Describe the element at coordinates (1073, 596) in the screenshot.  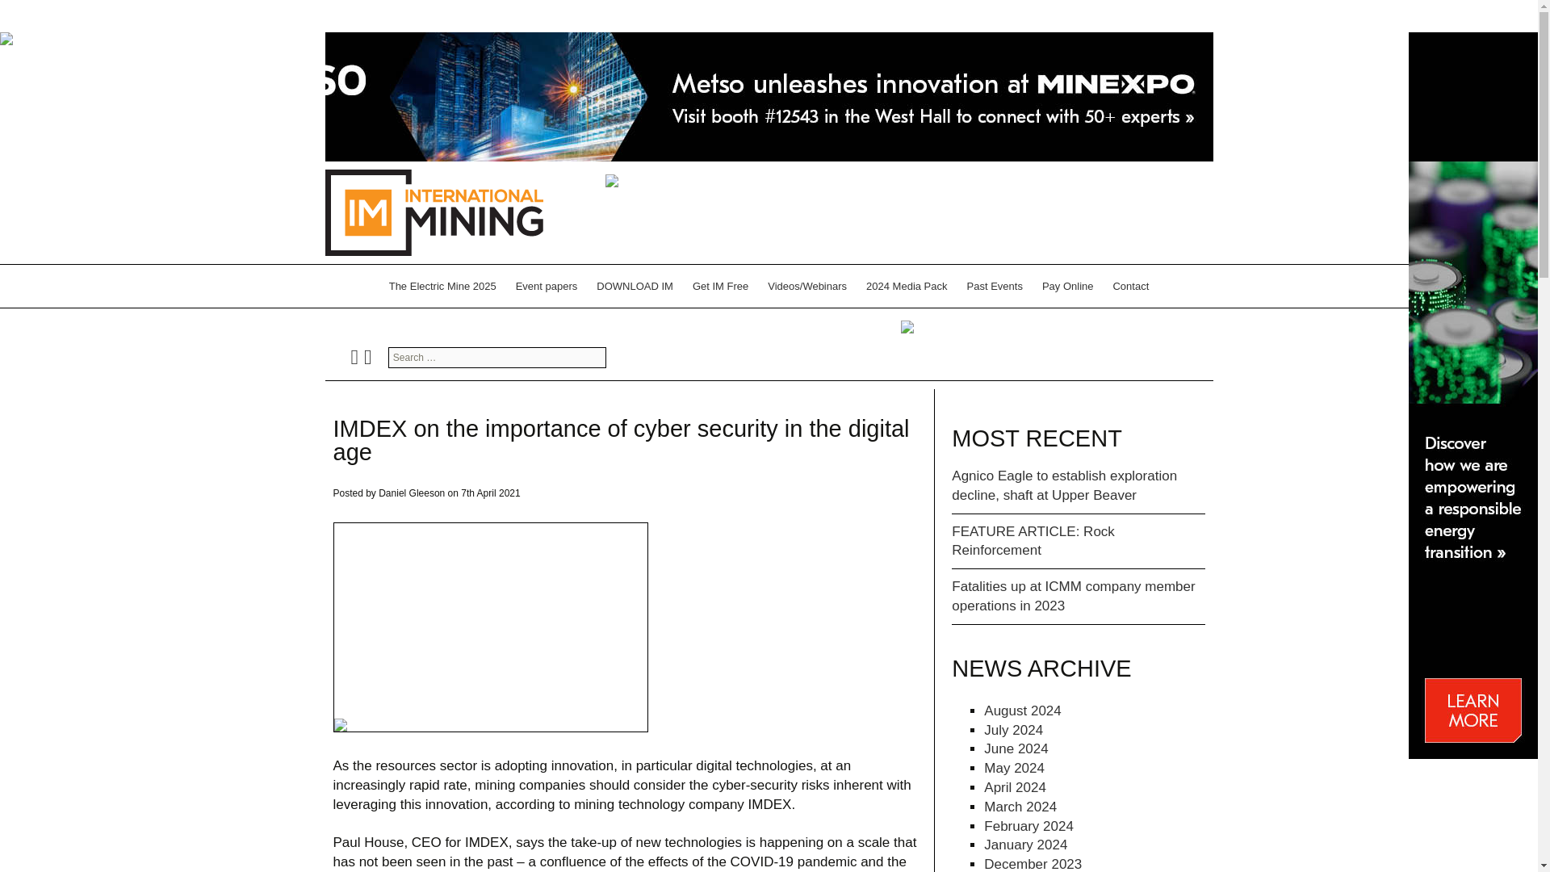
I see `Fatalities up at ICMM company member operations in 2023` at that location.